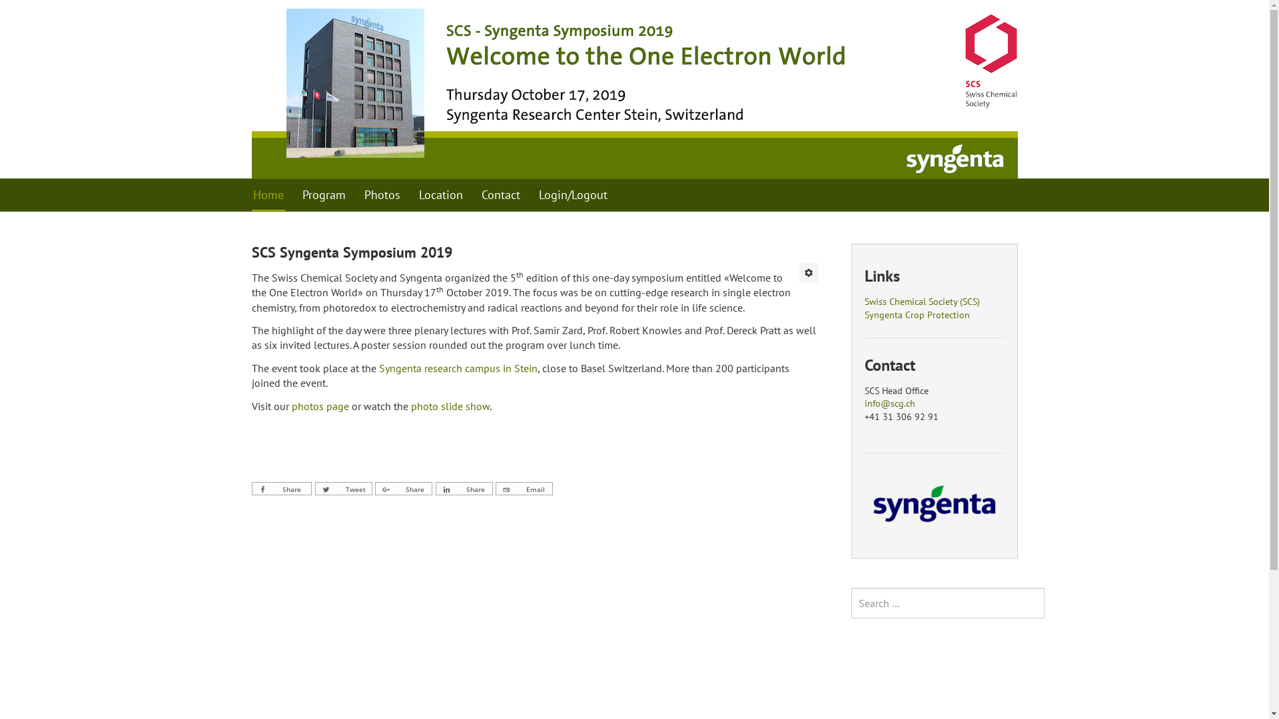 This screenshot has height=719, width=1279. I want to click on Photos, so click(382, 195).